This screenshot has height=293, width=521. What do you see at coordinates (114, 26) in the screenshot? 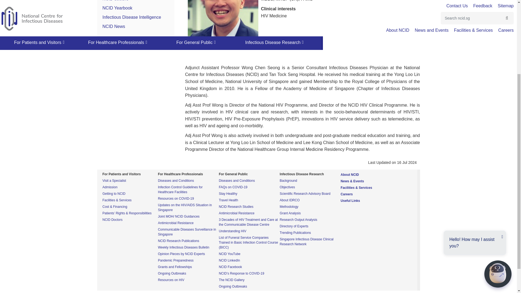
I see `NCID News` at bounding box center [114, 26].